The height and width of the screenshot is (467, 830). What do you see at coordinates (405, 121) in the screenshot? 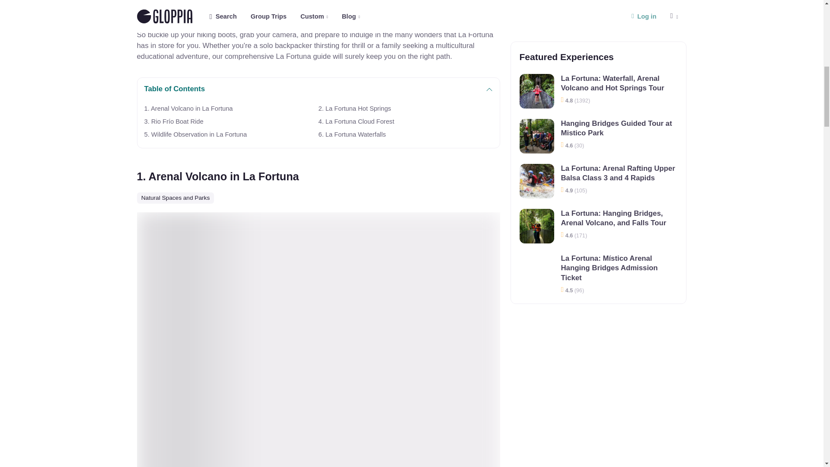
I see `4. La Fortuna Cloud Forest` at bounding box center [405, 121].